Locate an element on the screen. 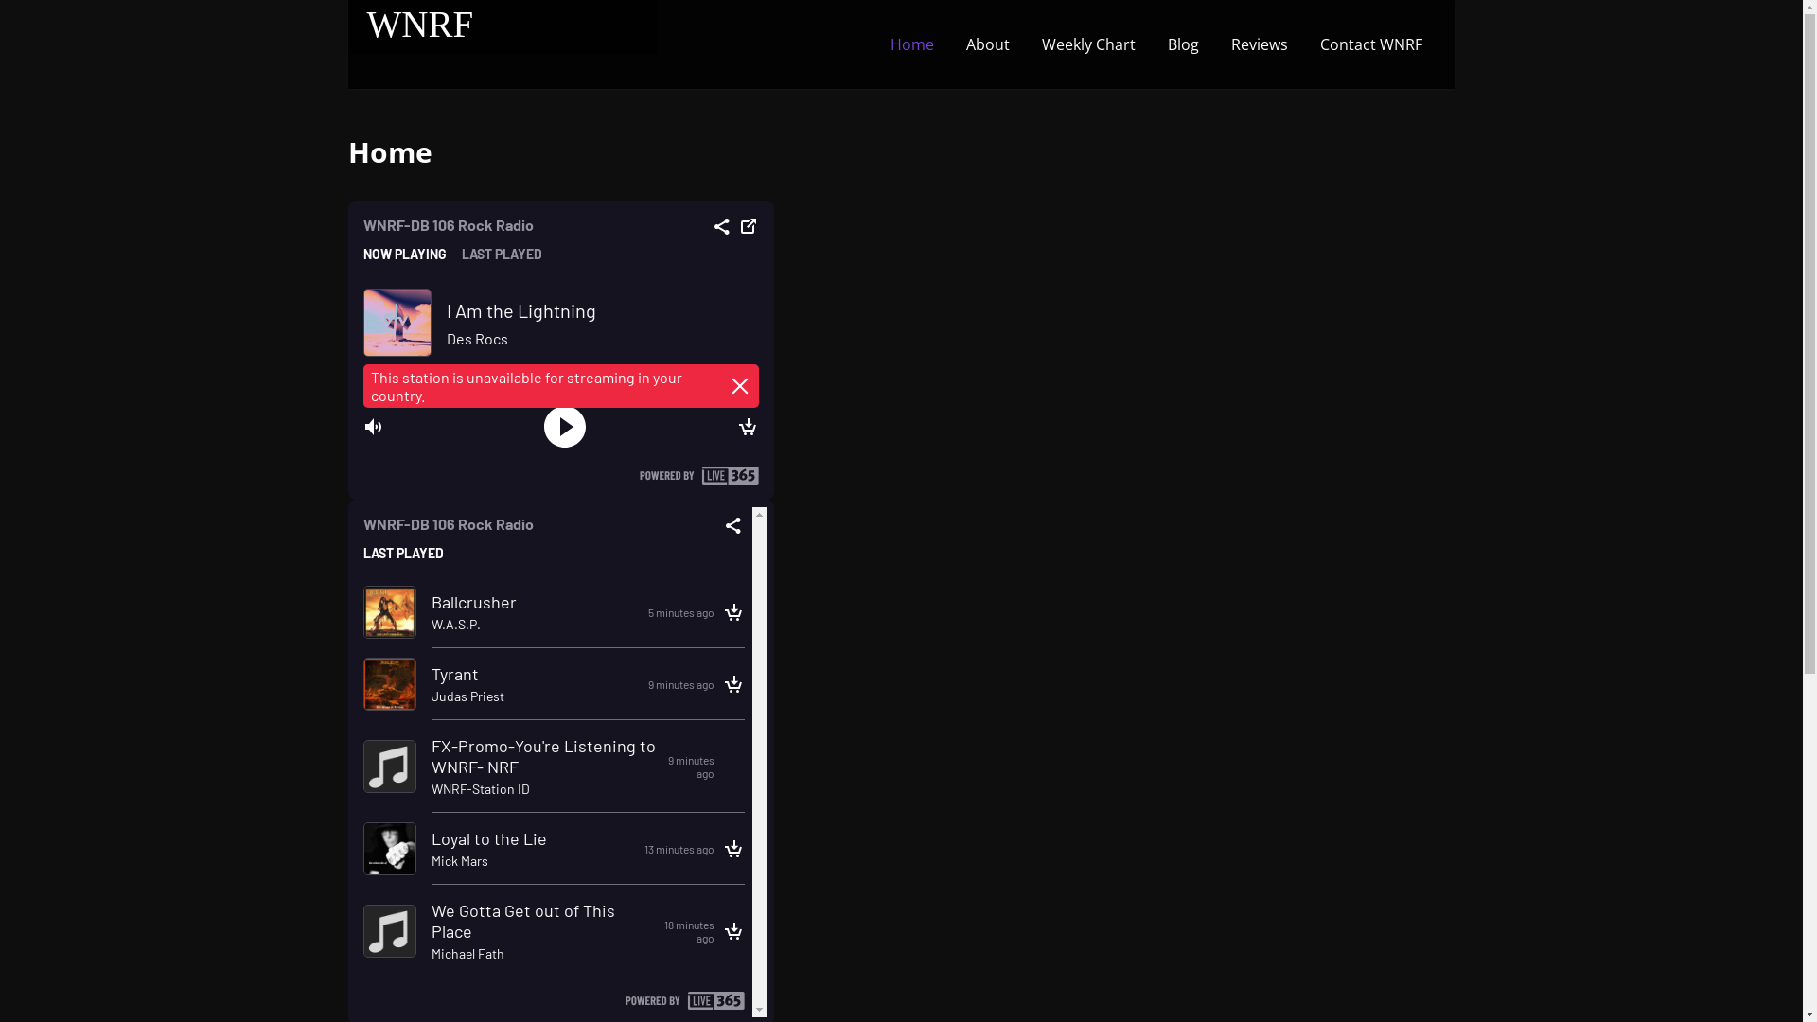  Contact WNRF is located at coordinates (1371, 44).